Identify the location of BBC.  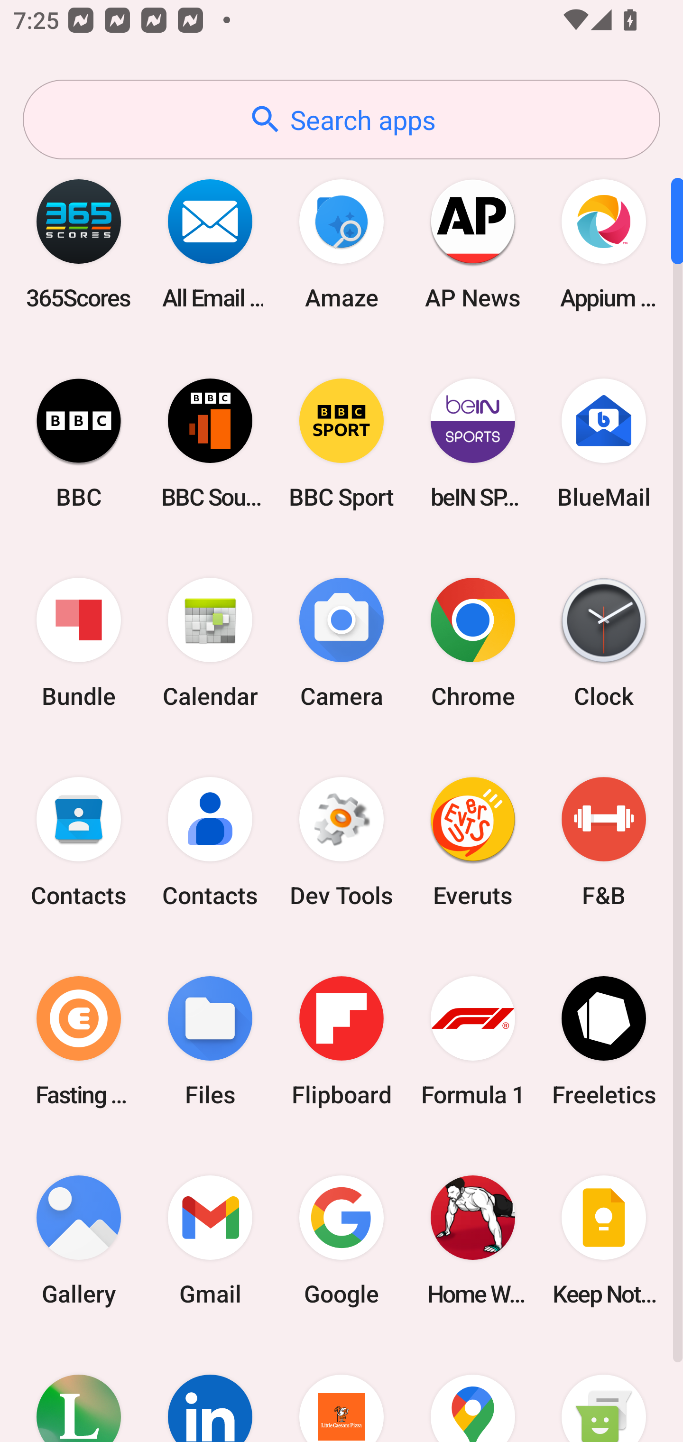
(79, 443).